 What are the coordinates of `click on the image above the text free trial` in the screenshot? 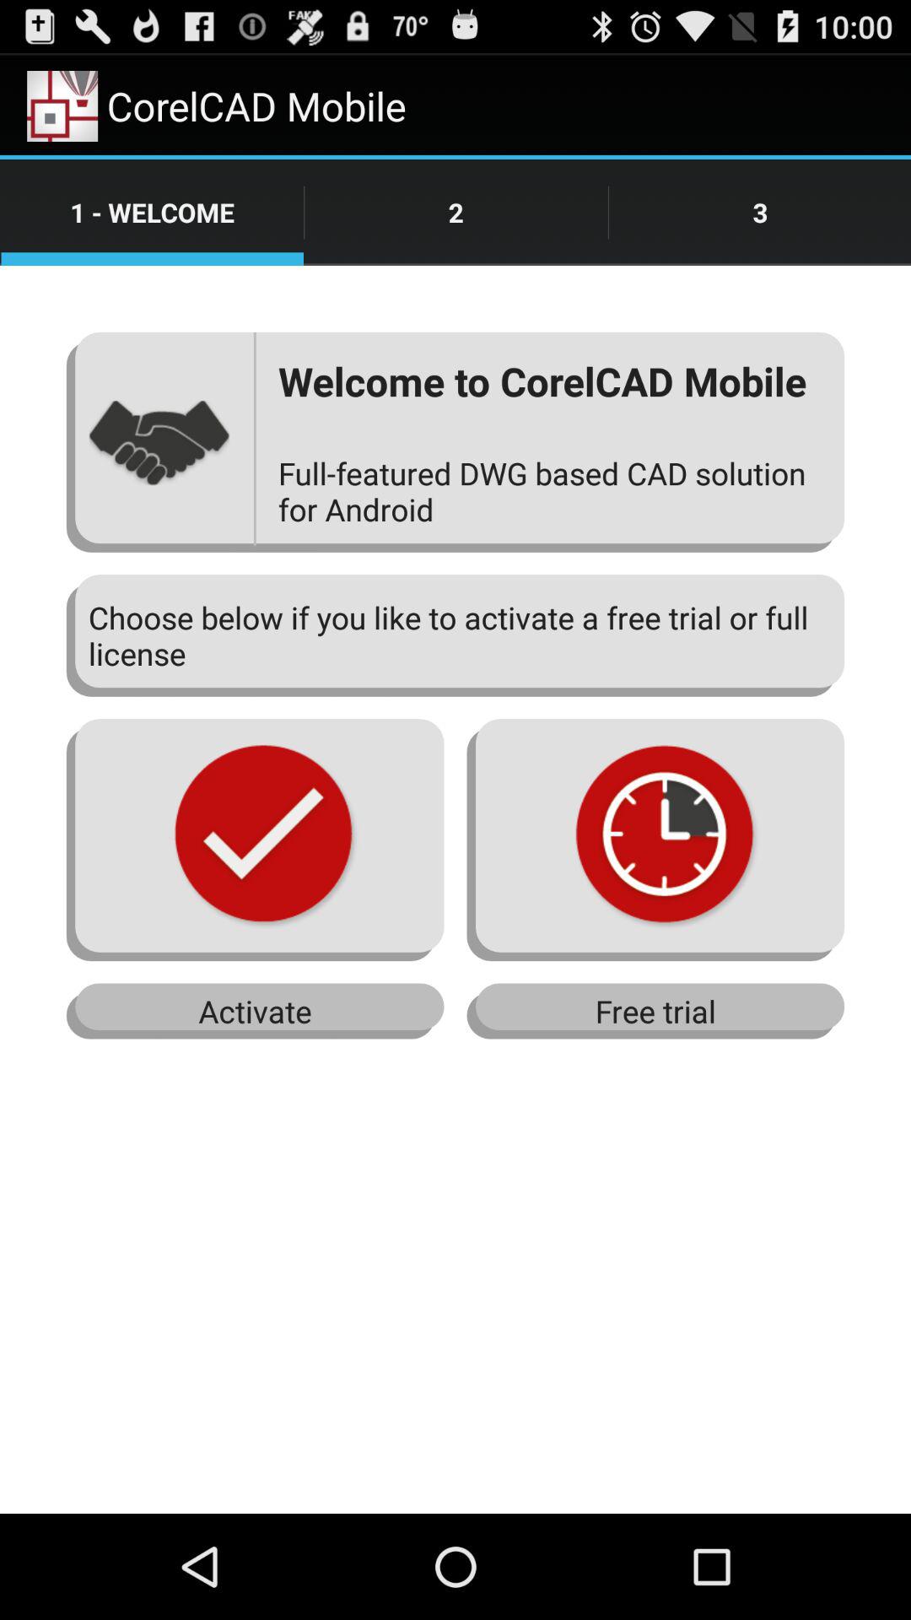 It's located at (656, 840).